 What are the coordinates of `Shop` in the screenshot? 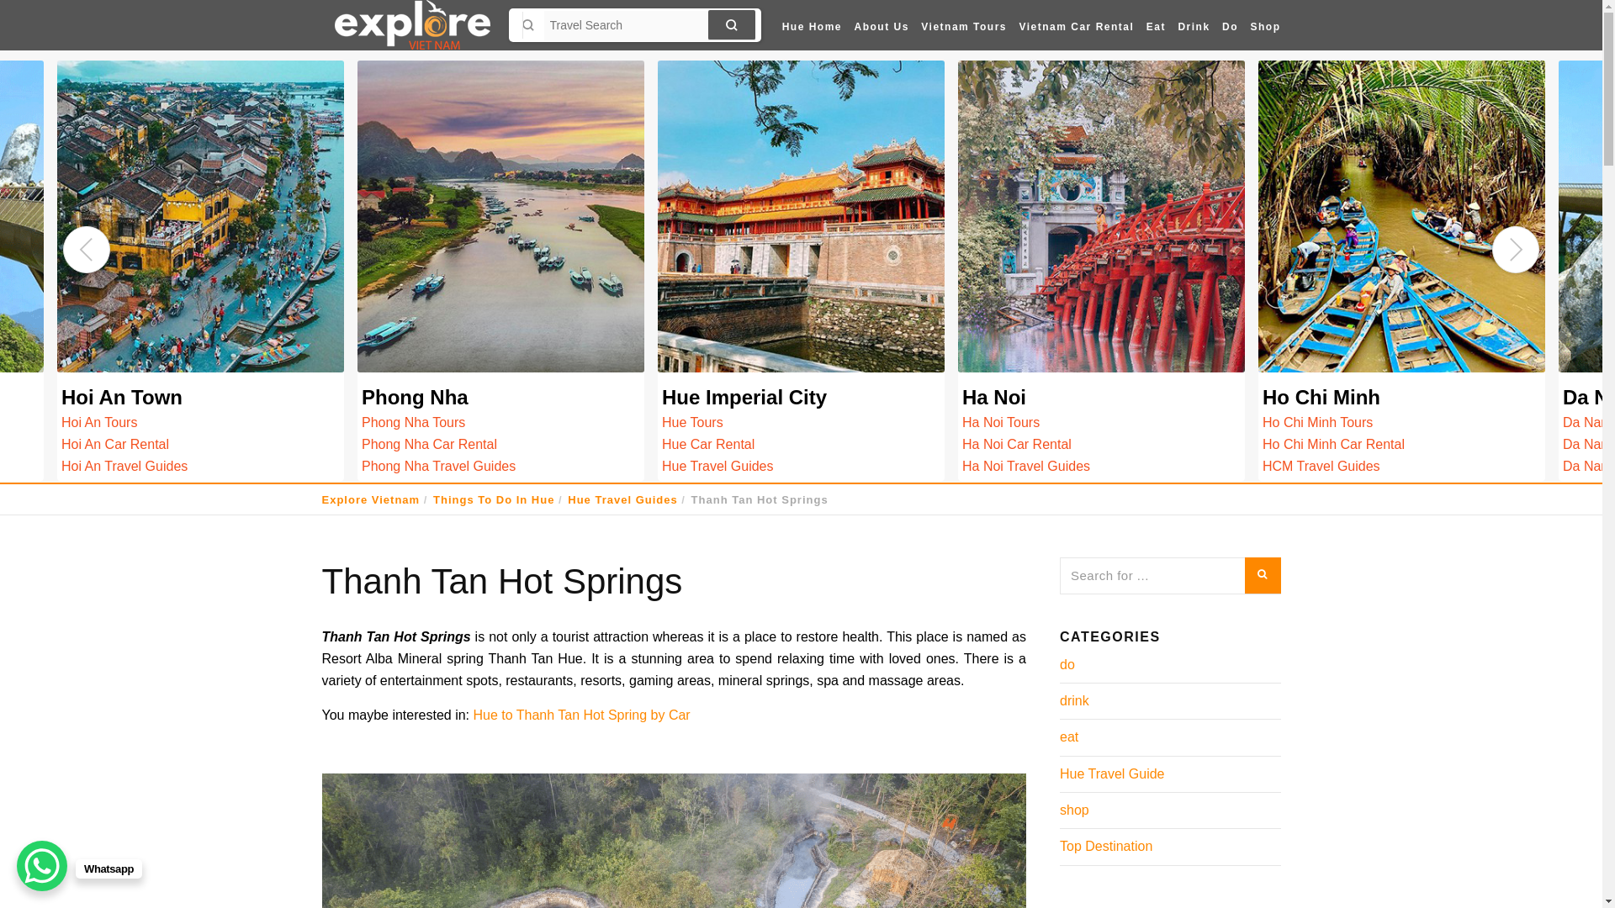 It's located at (1263, 27).